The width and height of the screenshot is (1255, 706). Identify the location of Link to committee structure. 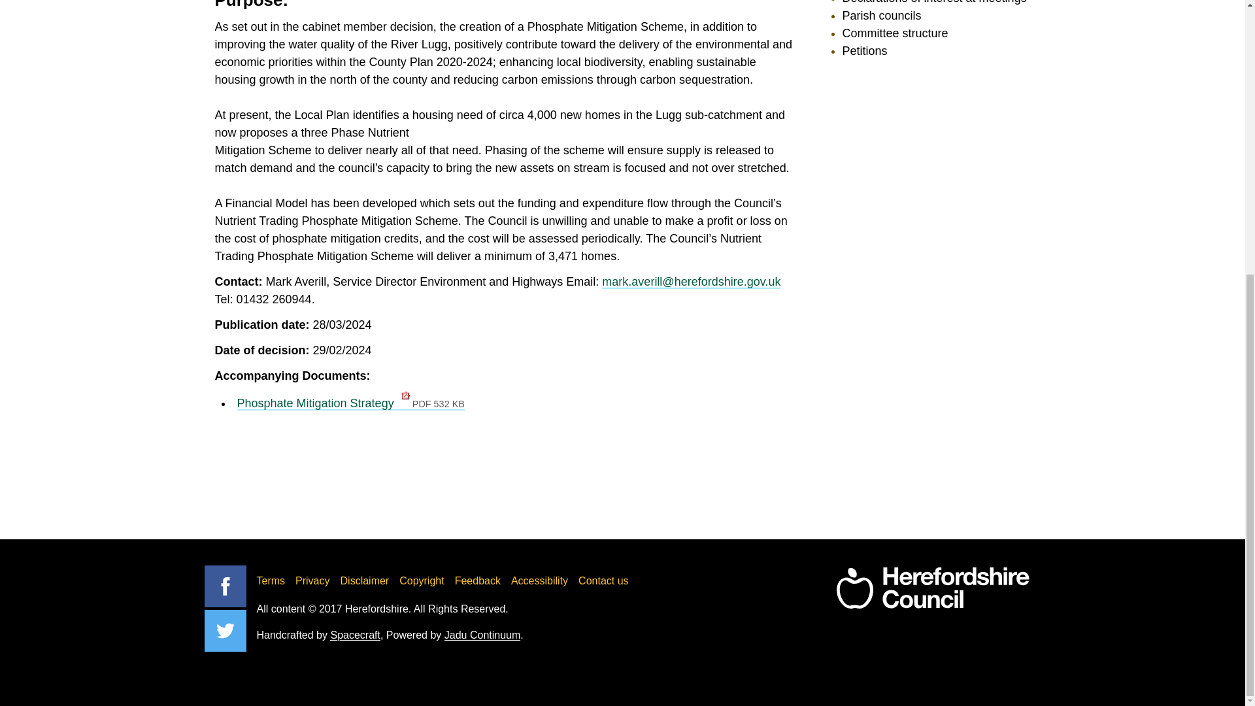
(894, 33).